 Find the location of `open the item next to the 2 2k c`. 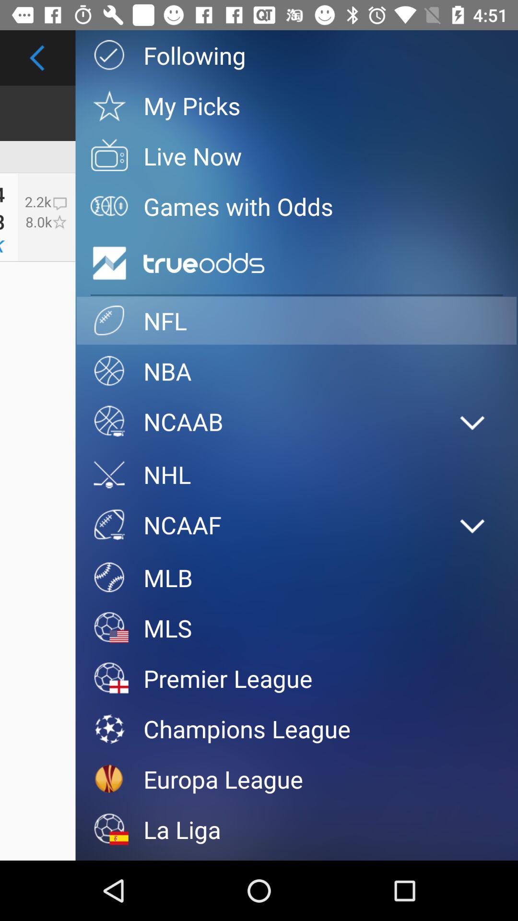

open the item next to the 2 2k c is located at coordinates (109, 263).